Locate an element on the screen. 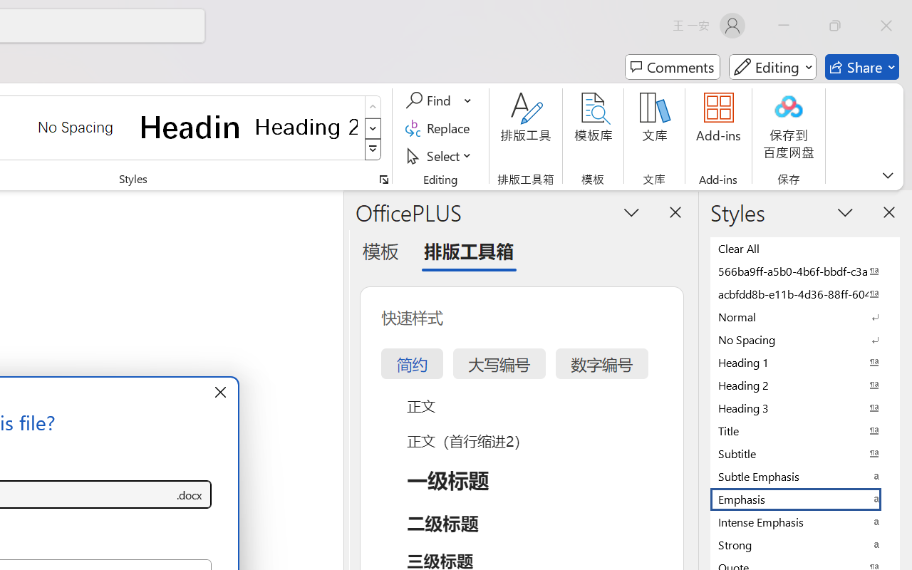 The height and width of the screenshot is (570, 912). Close is located at coordinates (886, 26).